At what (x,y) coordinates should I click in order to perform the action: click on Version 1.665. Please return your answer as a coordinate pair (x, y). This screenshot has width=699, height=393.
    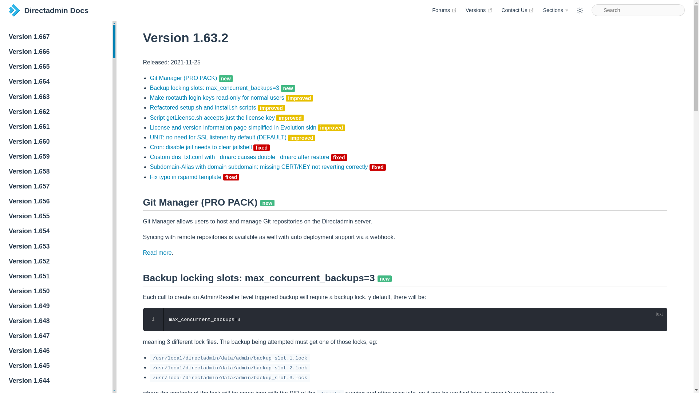
    Looking at the image, I should click on (56, 202).